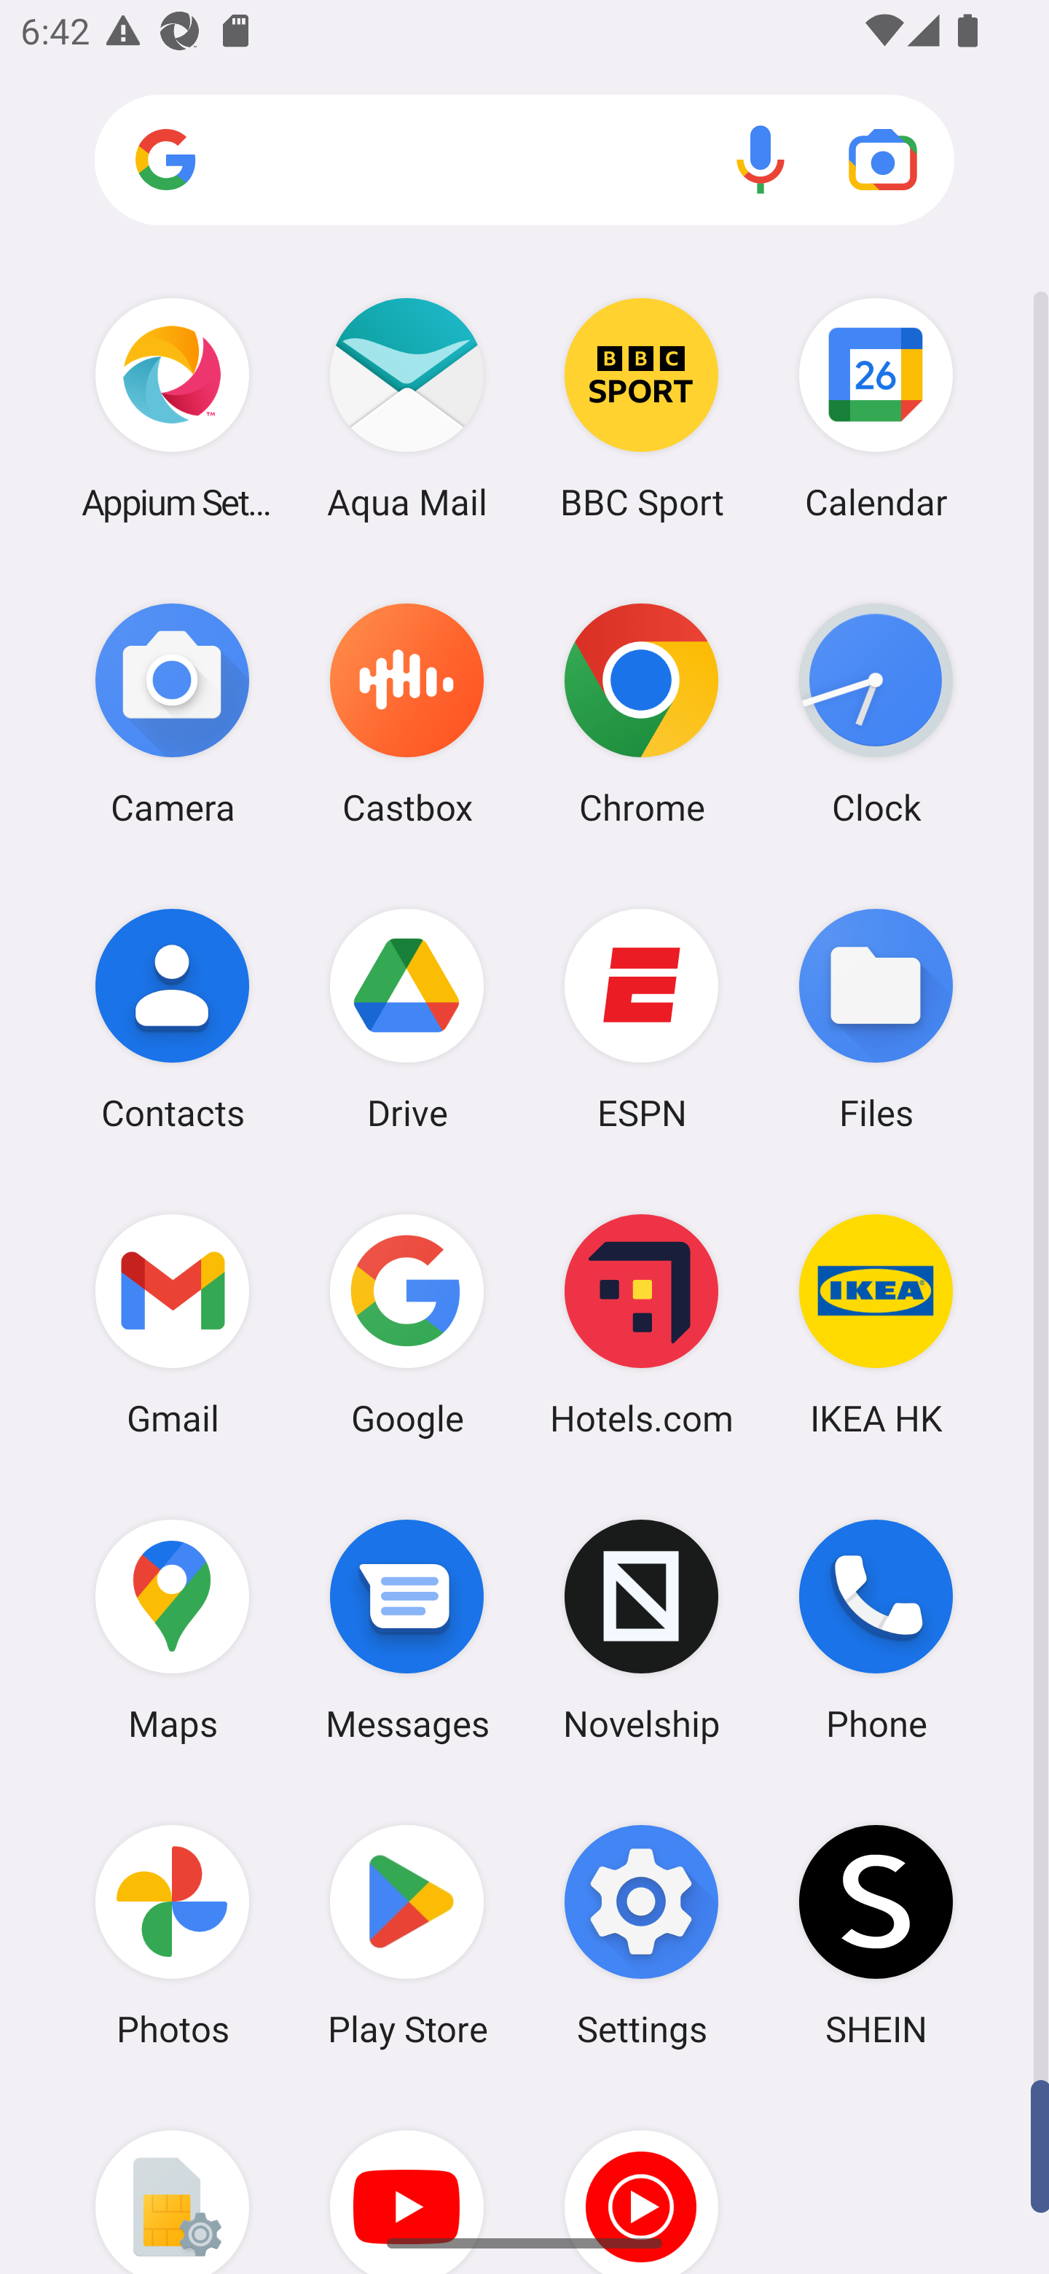 This screenshot has width=1049, height=2274. I want to click on Hotels.com, so click(642, 1324).